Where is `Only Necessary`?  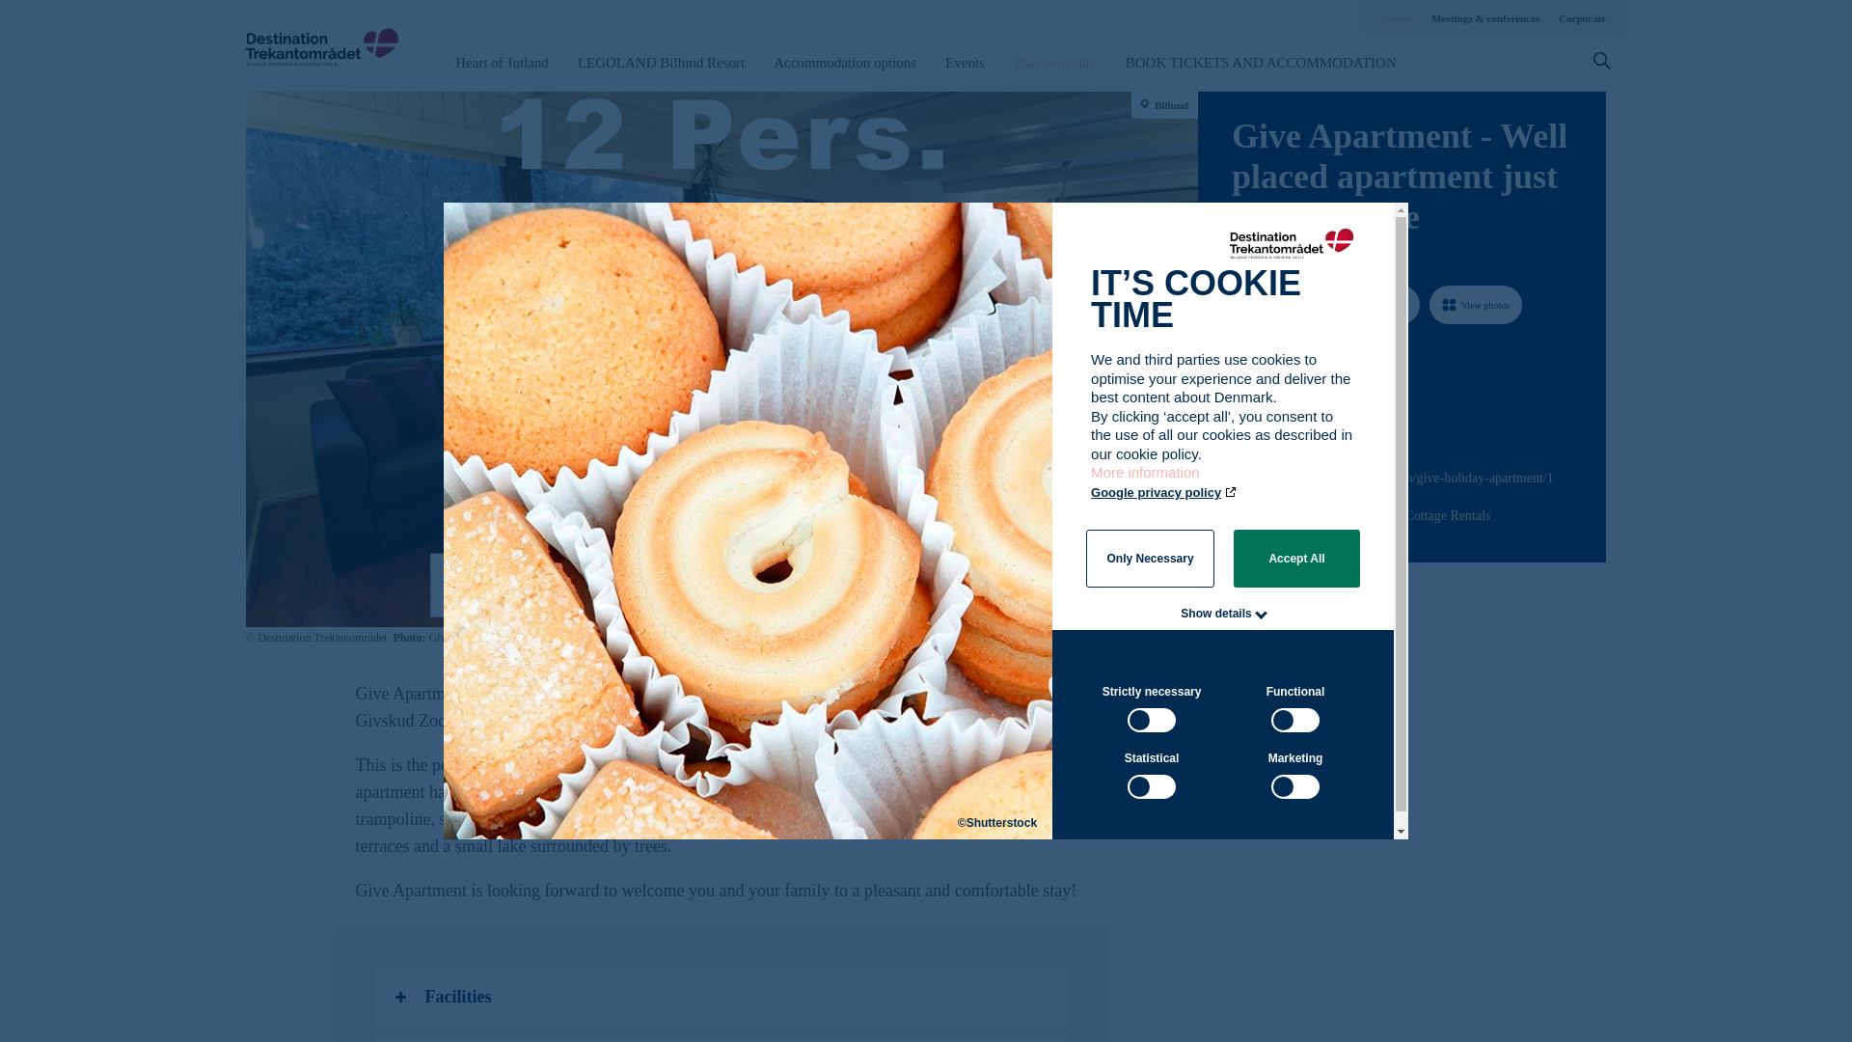 Only Necessary is located at coordinates (1150, 558).